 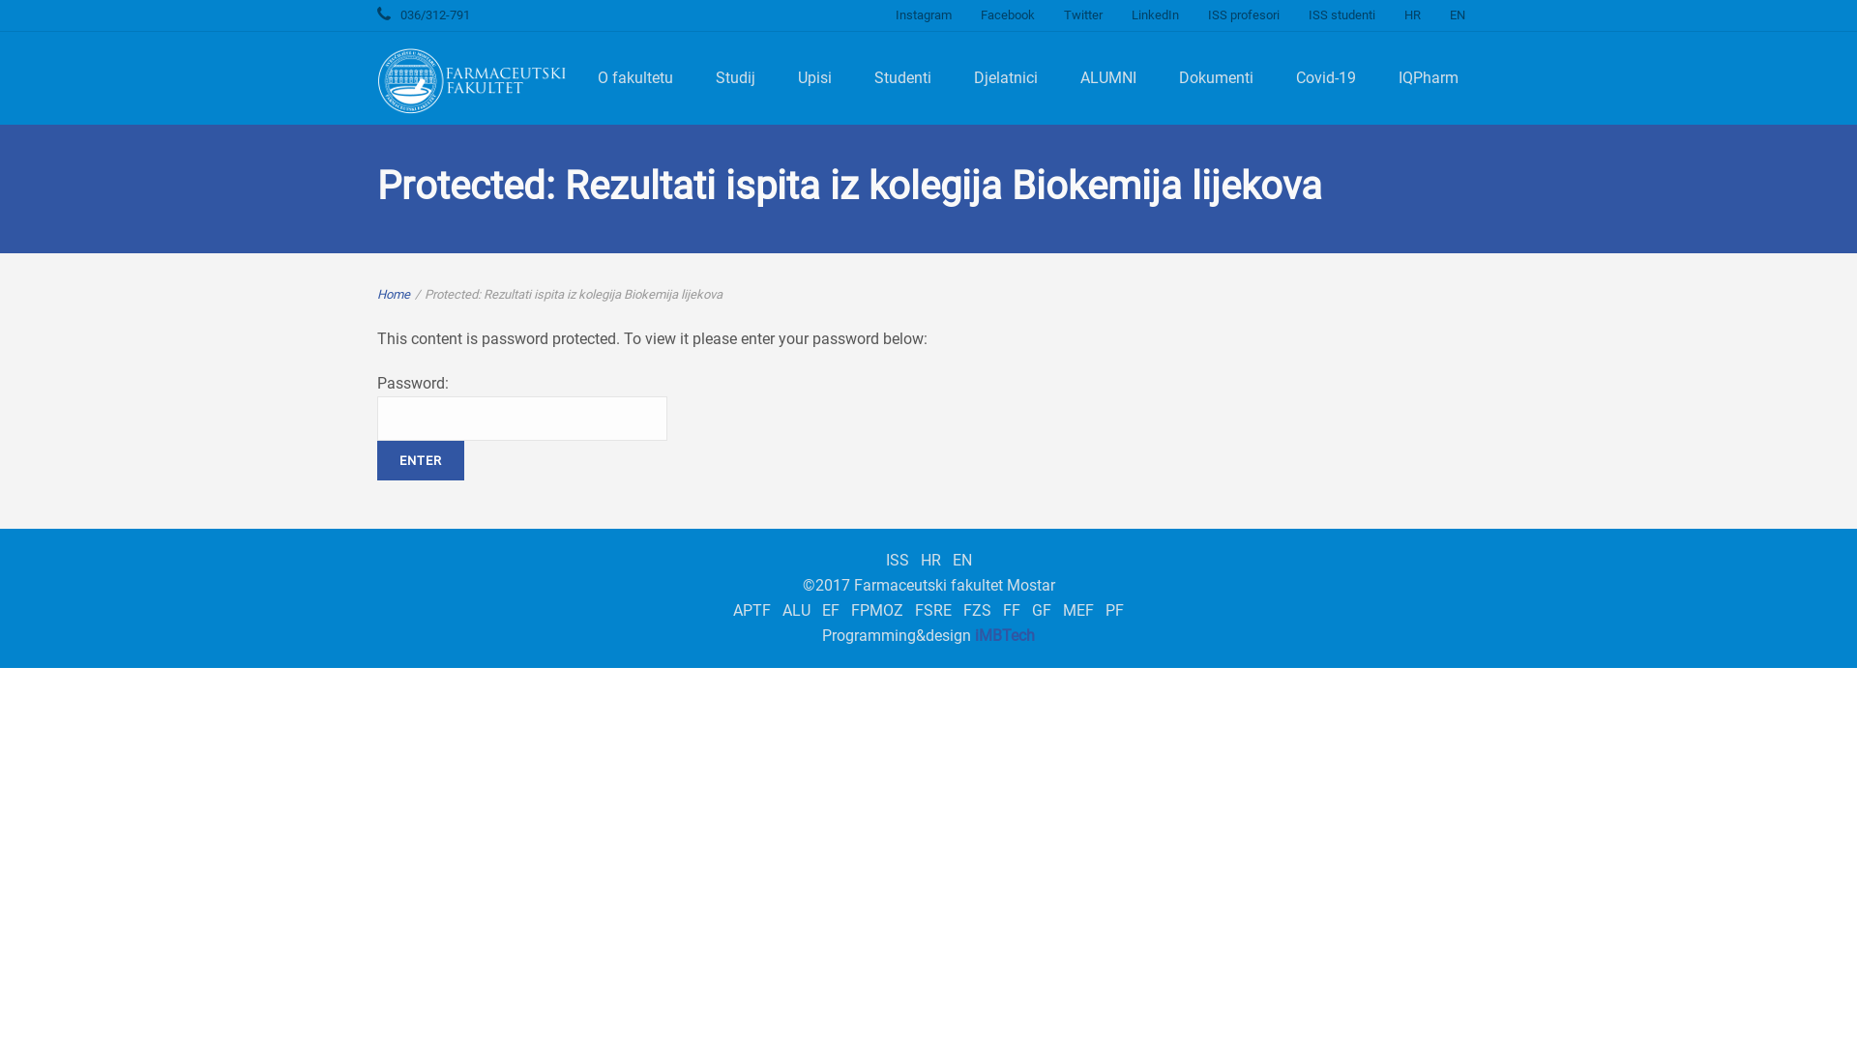 What do you see at coordinates (1412, 15) in the screenshot?
I see `HR` at bounding box center [1412, 15].